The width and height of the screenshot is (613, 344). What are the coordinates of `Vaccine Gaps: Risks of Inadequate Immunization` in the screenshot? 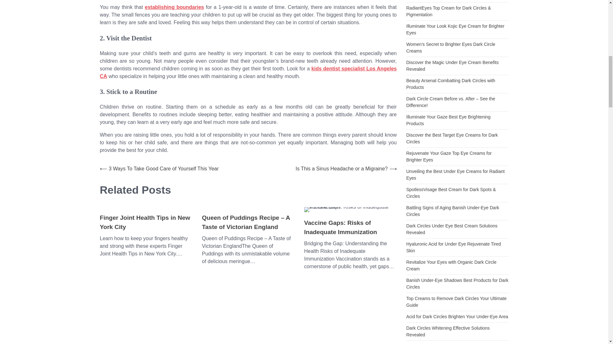 It's located at (350, 227).